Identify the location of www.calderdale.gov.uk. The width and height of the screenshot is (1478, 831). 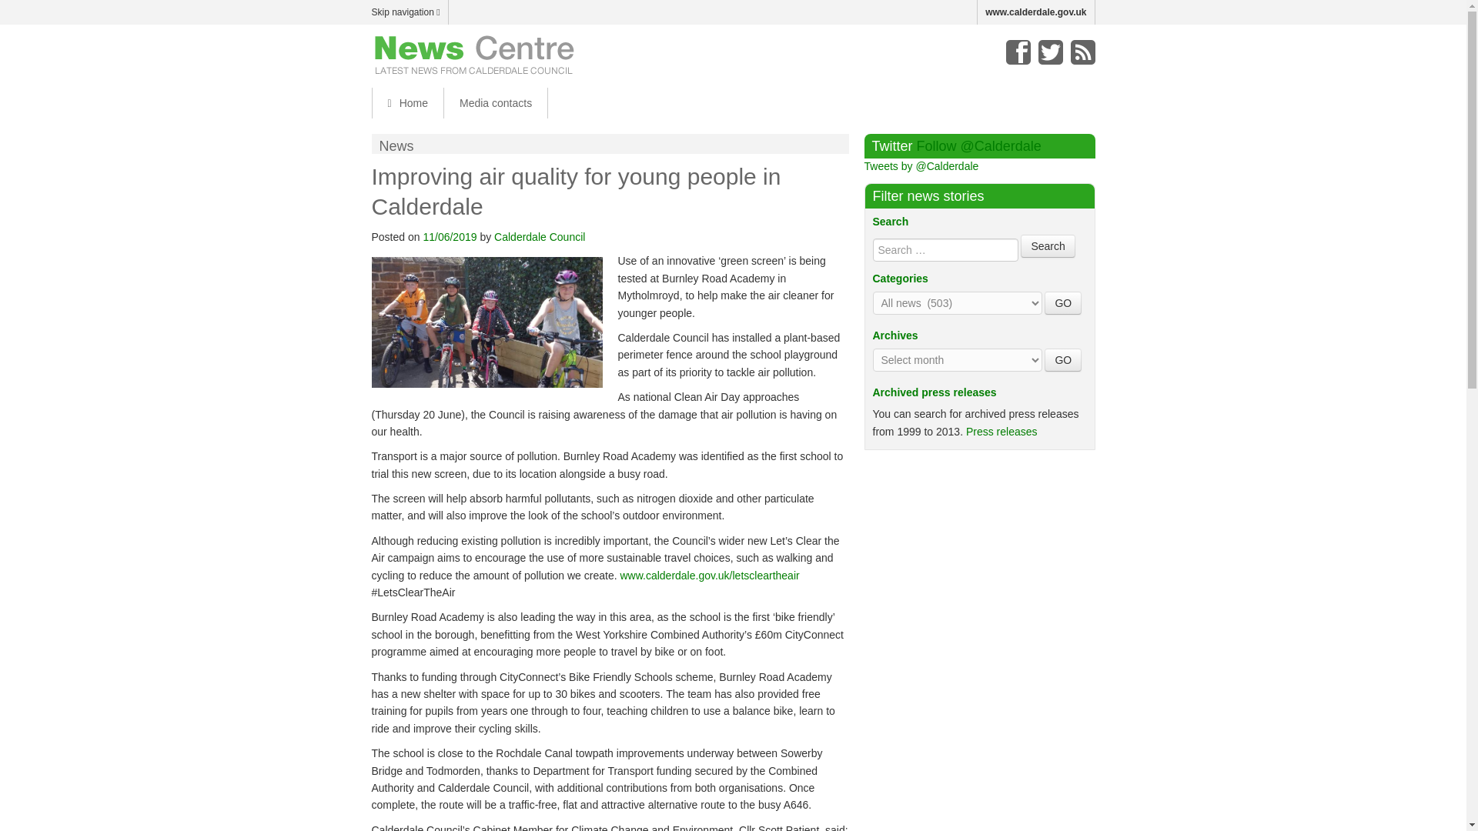
(1036, 12).